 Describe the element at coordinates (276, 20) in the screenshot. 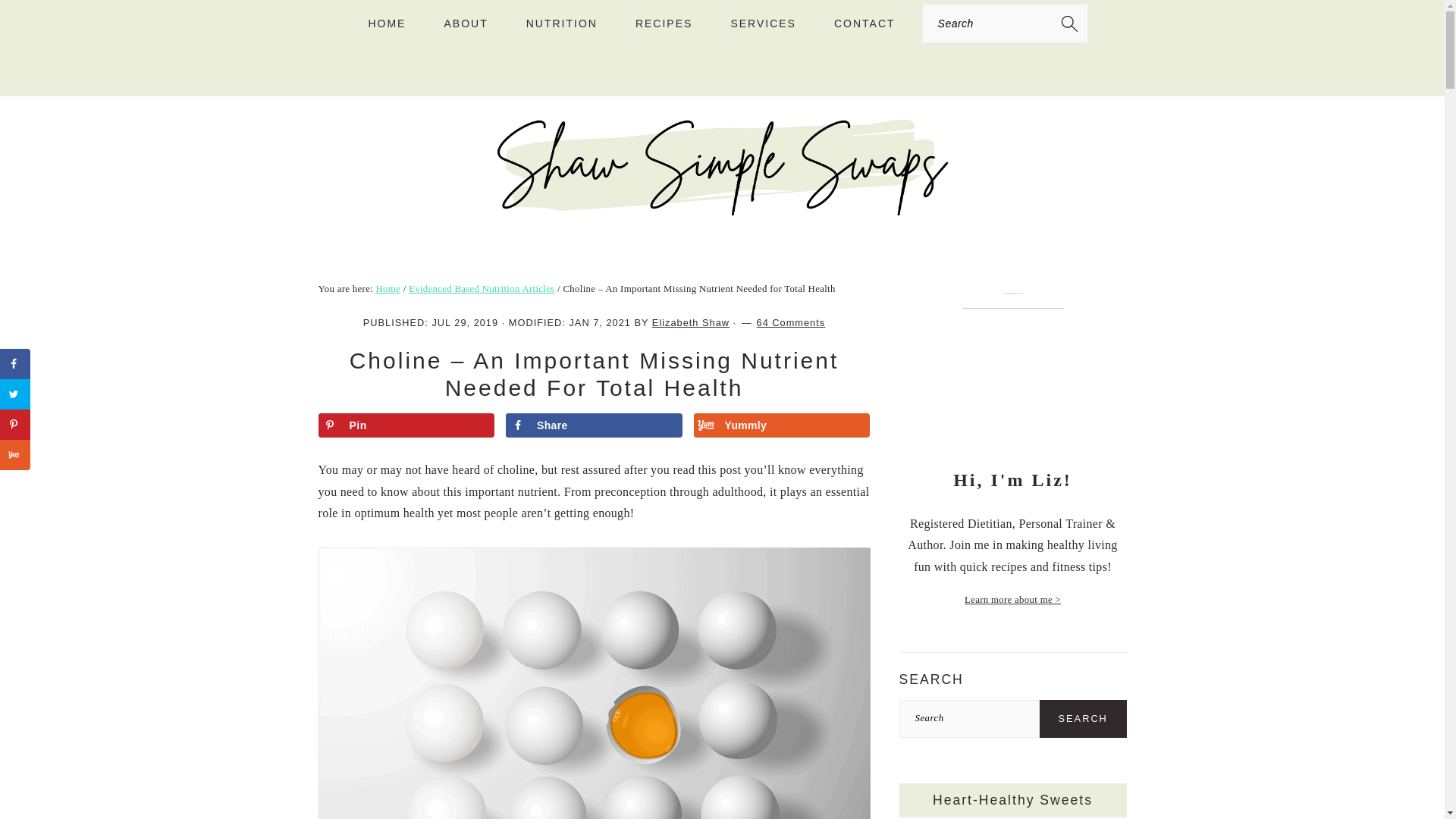

I see `Search` at that location.